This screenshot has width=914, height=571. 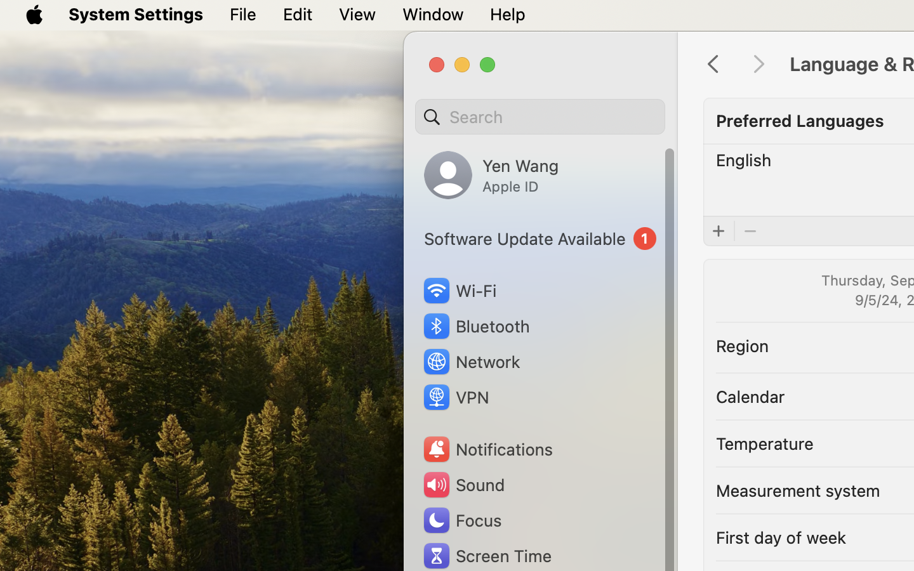 I want to click on Yen Wang, Apple ID, so click(x=491, y=175).